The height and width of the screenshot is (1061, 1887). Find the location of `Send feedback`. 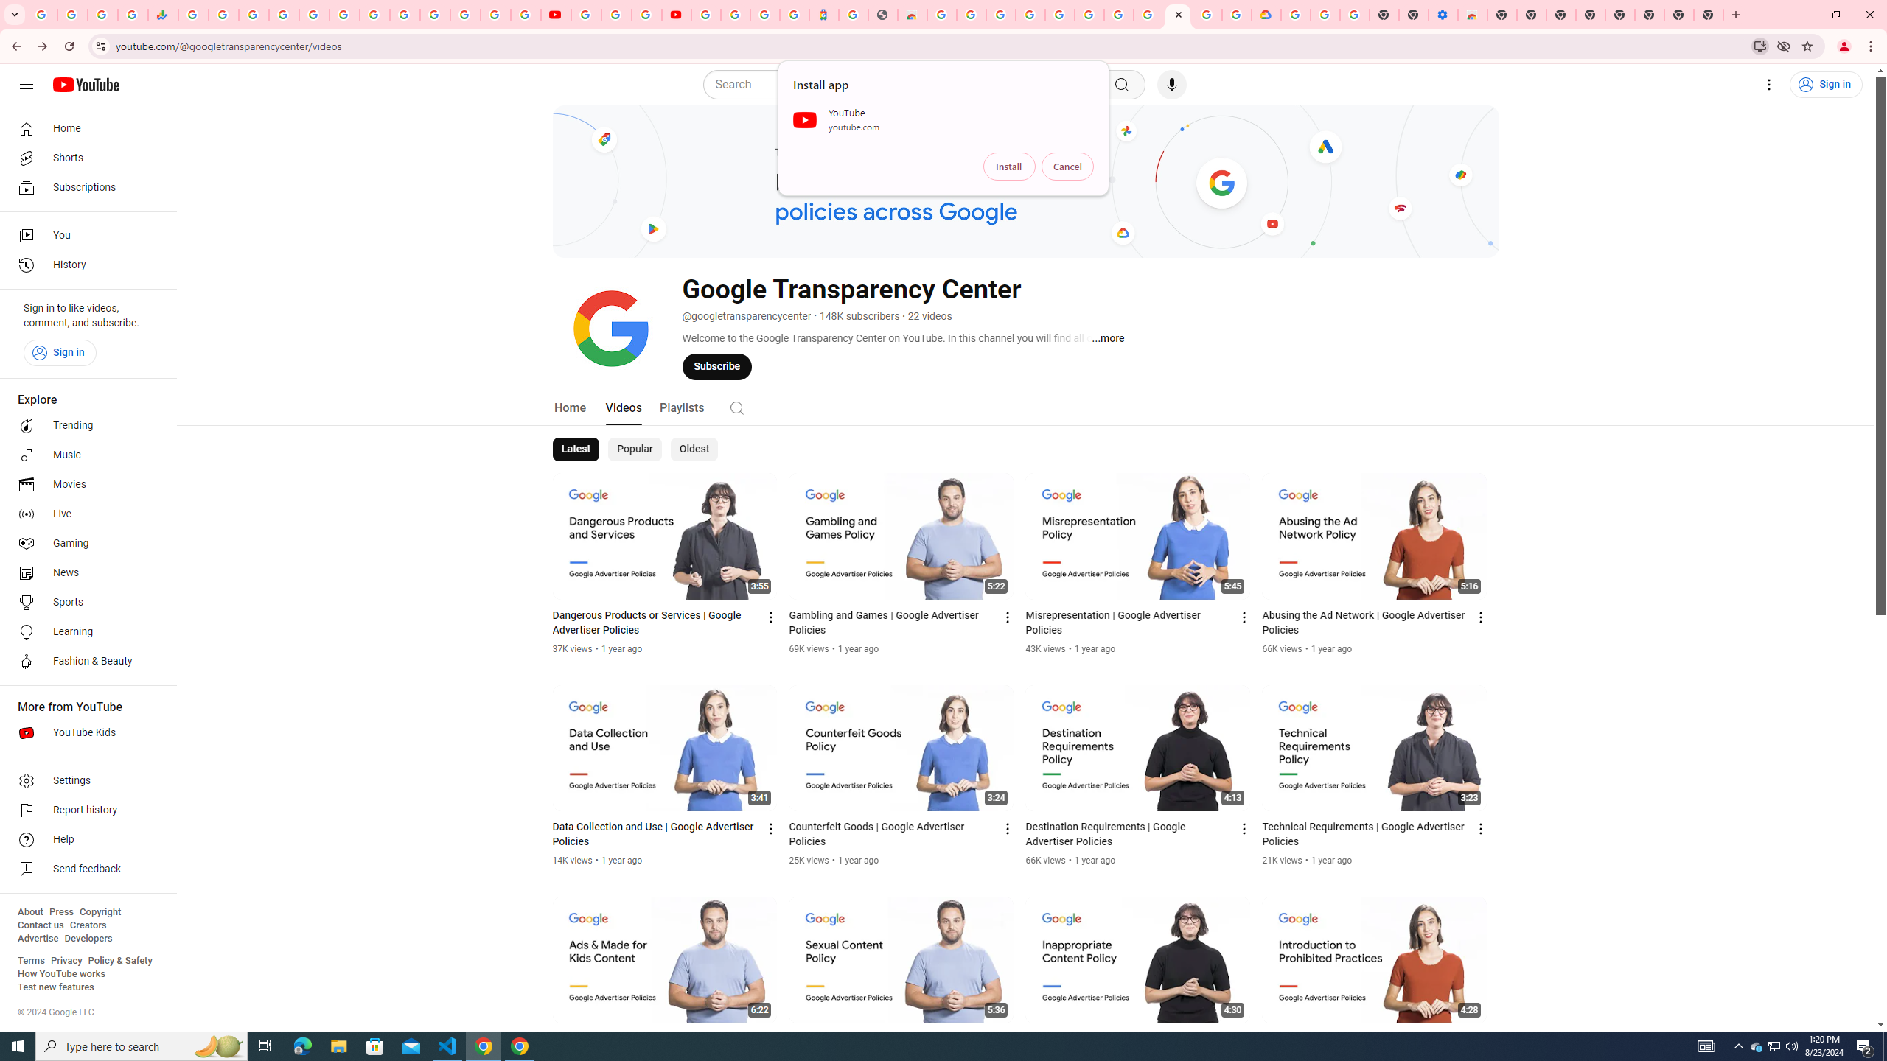

Send feedback is located at coordinates (84, 869).